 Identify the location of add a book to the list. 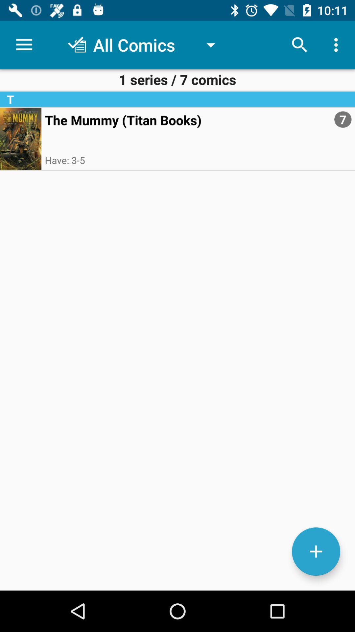
(316, 552).